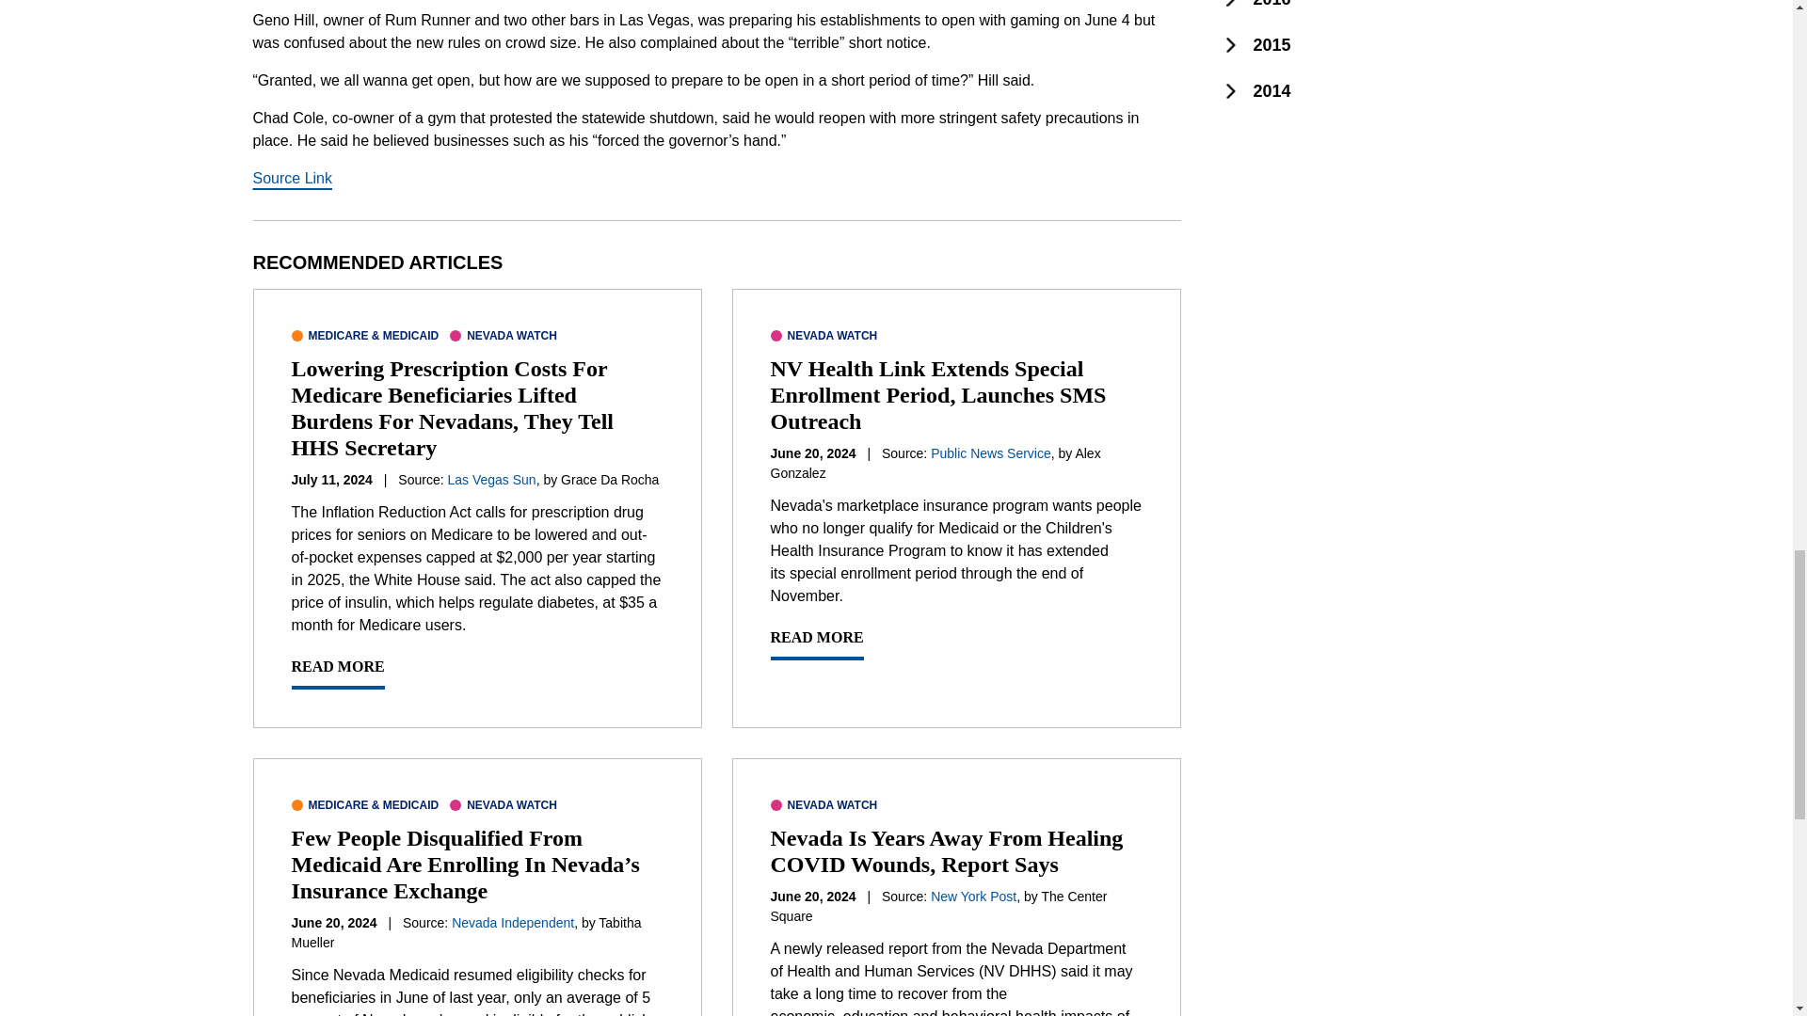 The width and height of the screenshot is (1807, 1016). What do you see at coordinates (823, 805) in the screenshot?
I see `NEVADA WATCH` at bounding box center [823, 805].